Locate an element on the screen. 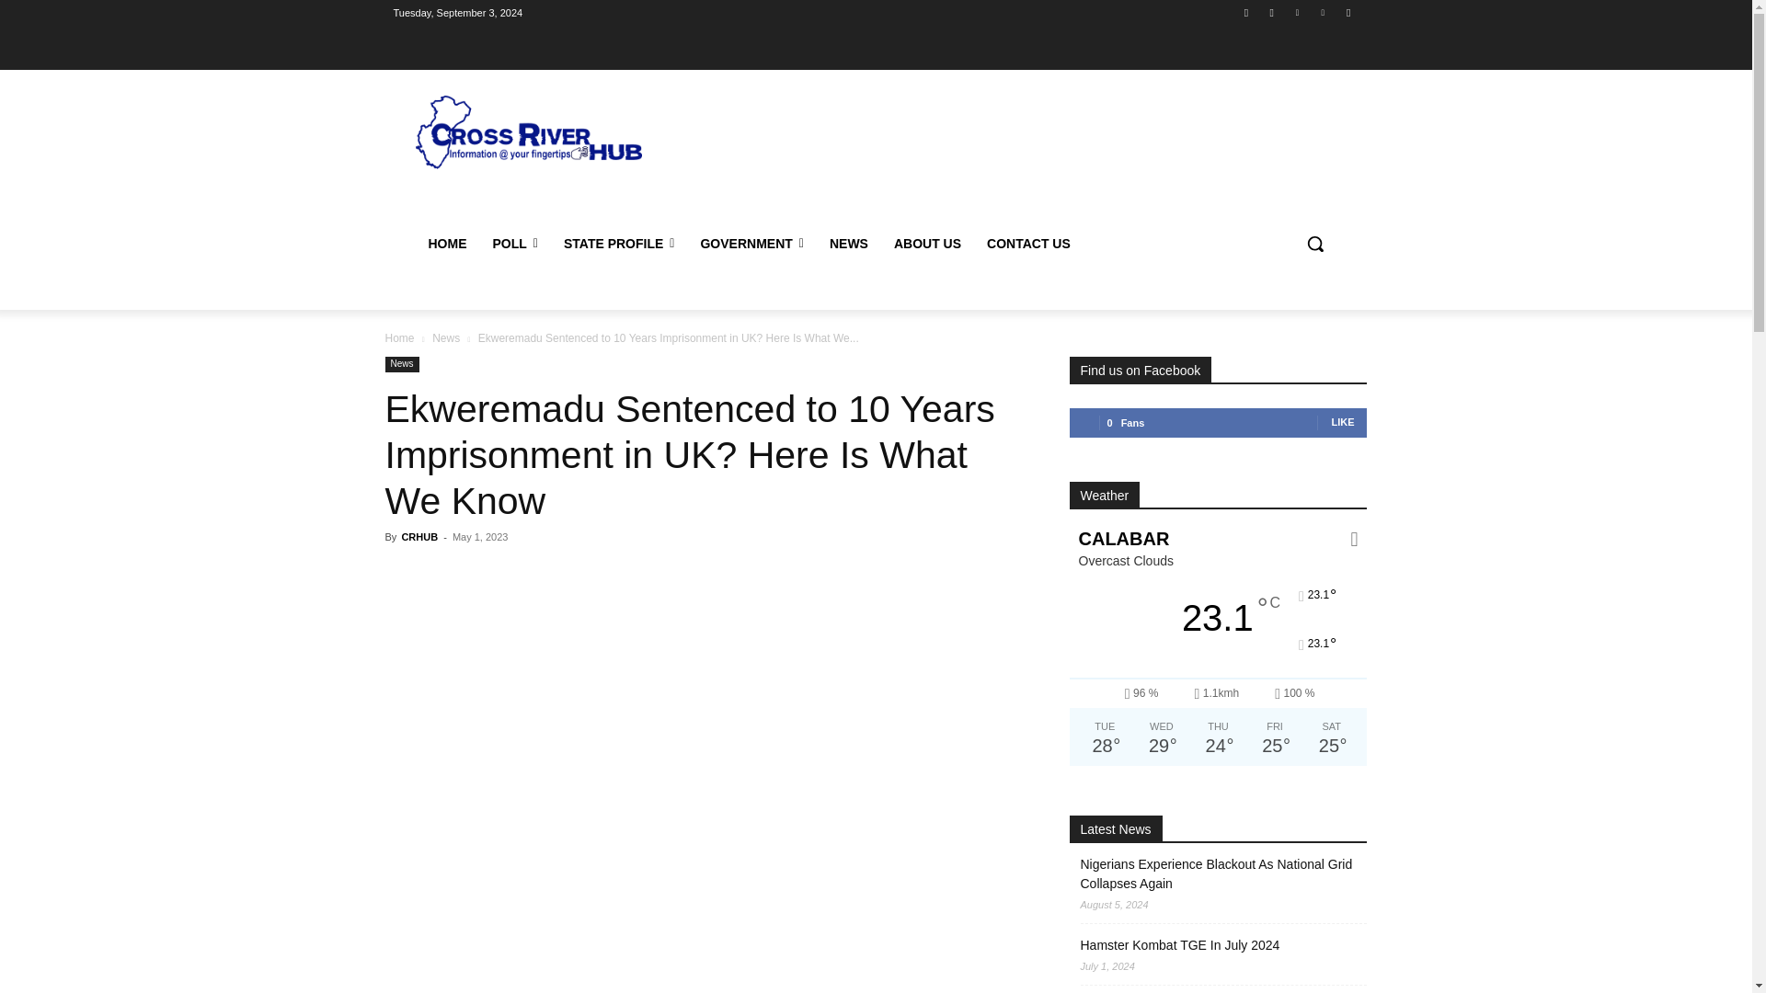 The height and width of the screenshot is (993, 1766). Vimeo is located at coordinates (1323, 12).